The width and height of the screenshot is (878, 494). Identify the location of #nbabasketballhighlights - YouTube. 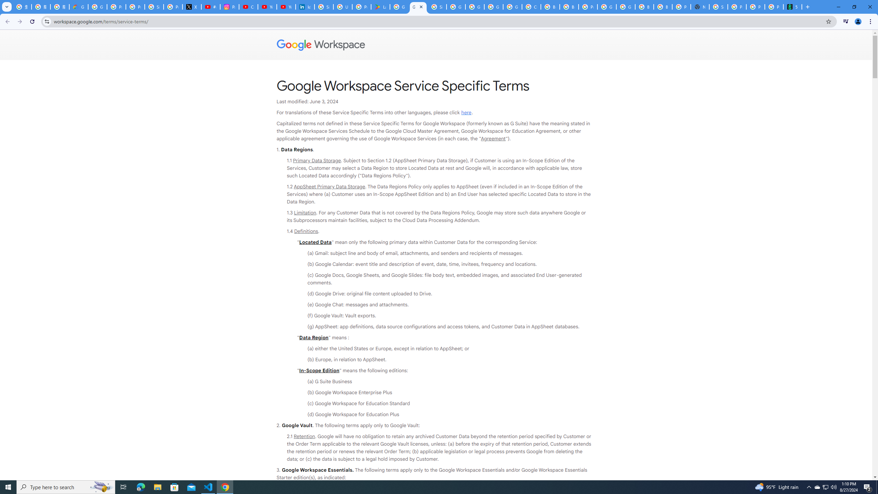
(211, 7).